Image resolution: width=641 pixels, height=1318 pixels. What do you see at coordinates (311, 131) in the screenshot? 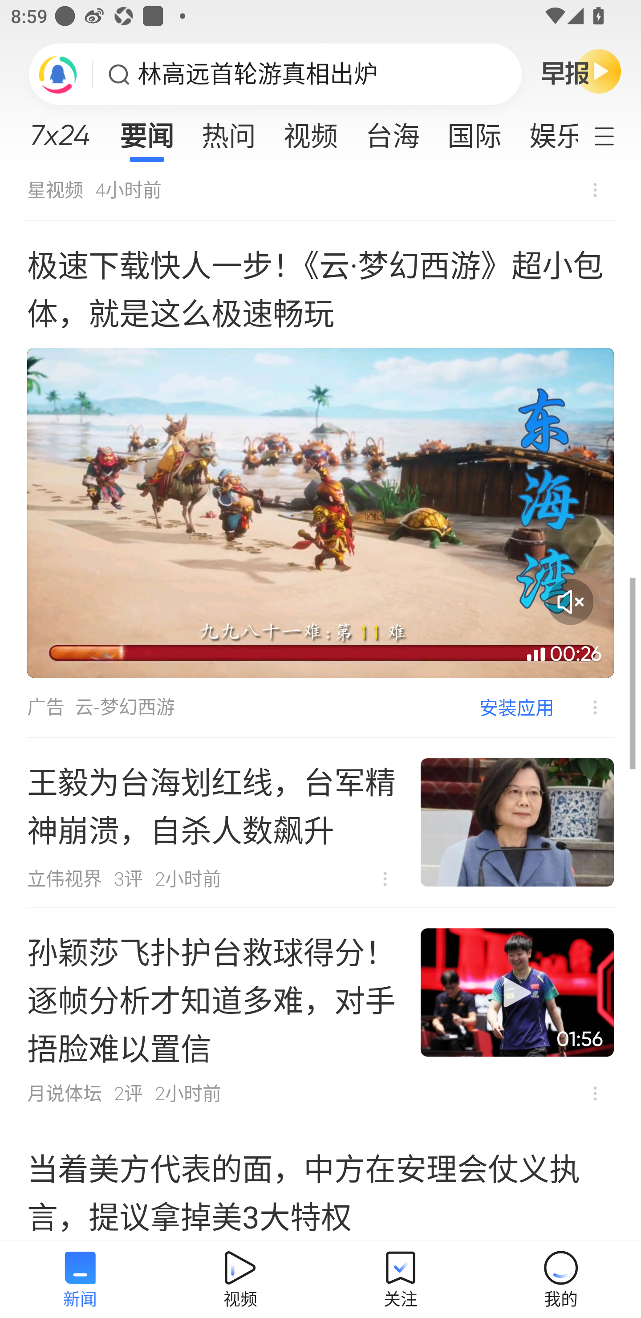
I see `视频` at bounding box center [311, 131].